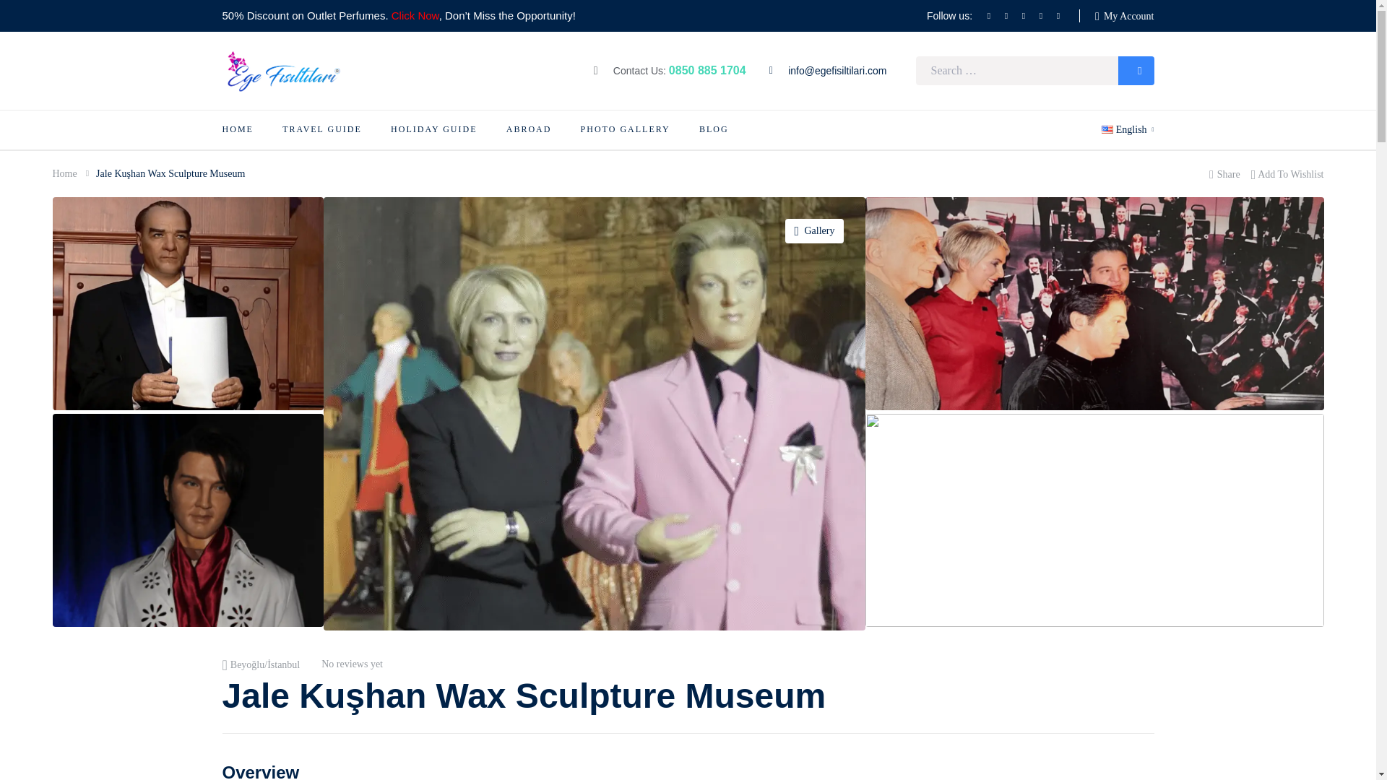 This screenshot has width=1387, height=780. What do you see at coordinates (415, 15) in the screenshot?
I see `Click Now` at bounding box center [415, 15].